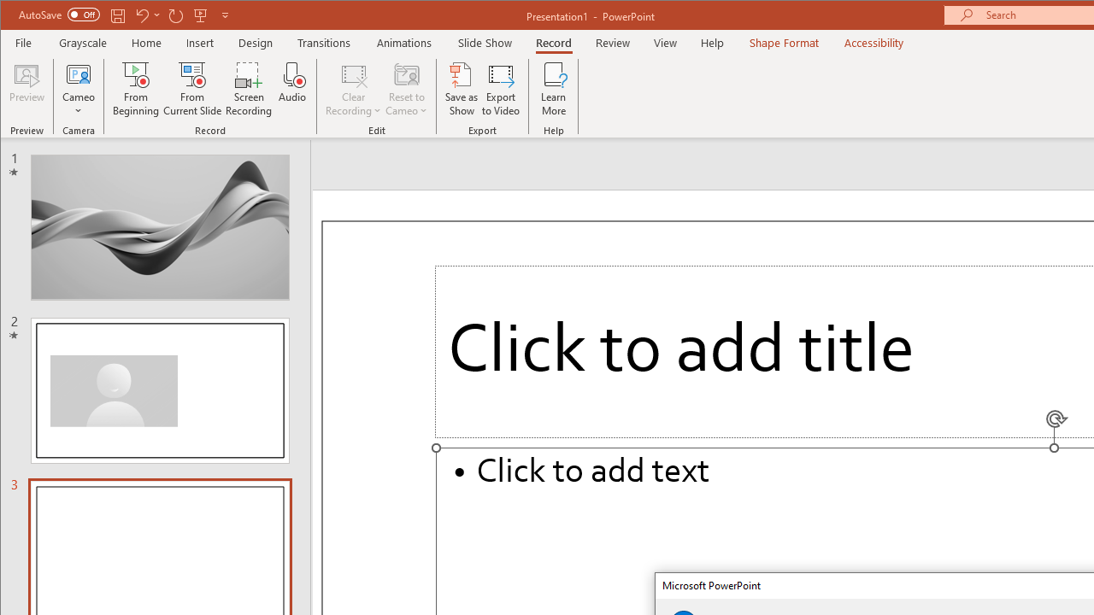  I want to click on From Current Slide..., so click(193, 89).